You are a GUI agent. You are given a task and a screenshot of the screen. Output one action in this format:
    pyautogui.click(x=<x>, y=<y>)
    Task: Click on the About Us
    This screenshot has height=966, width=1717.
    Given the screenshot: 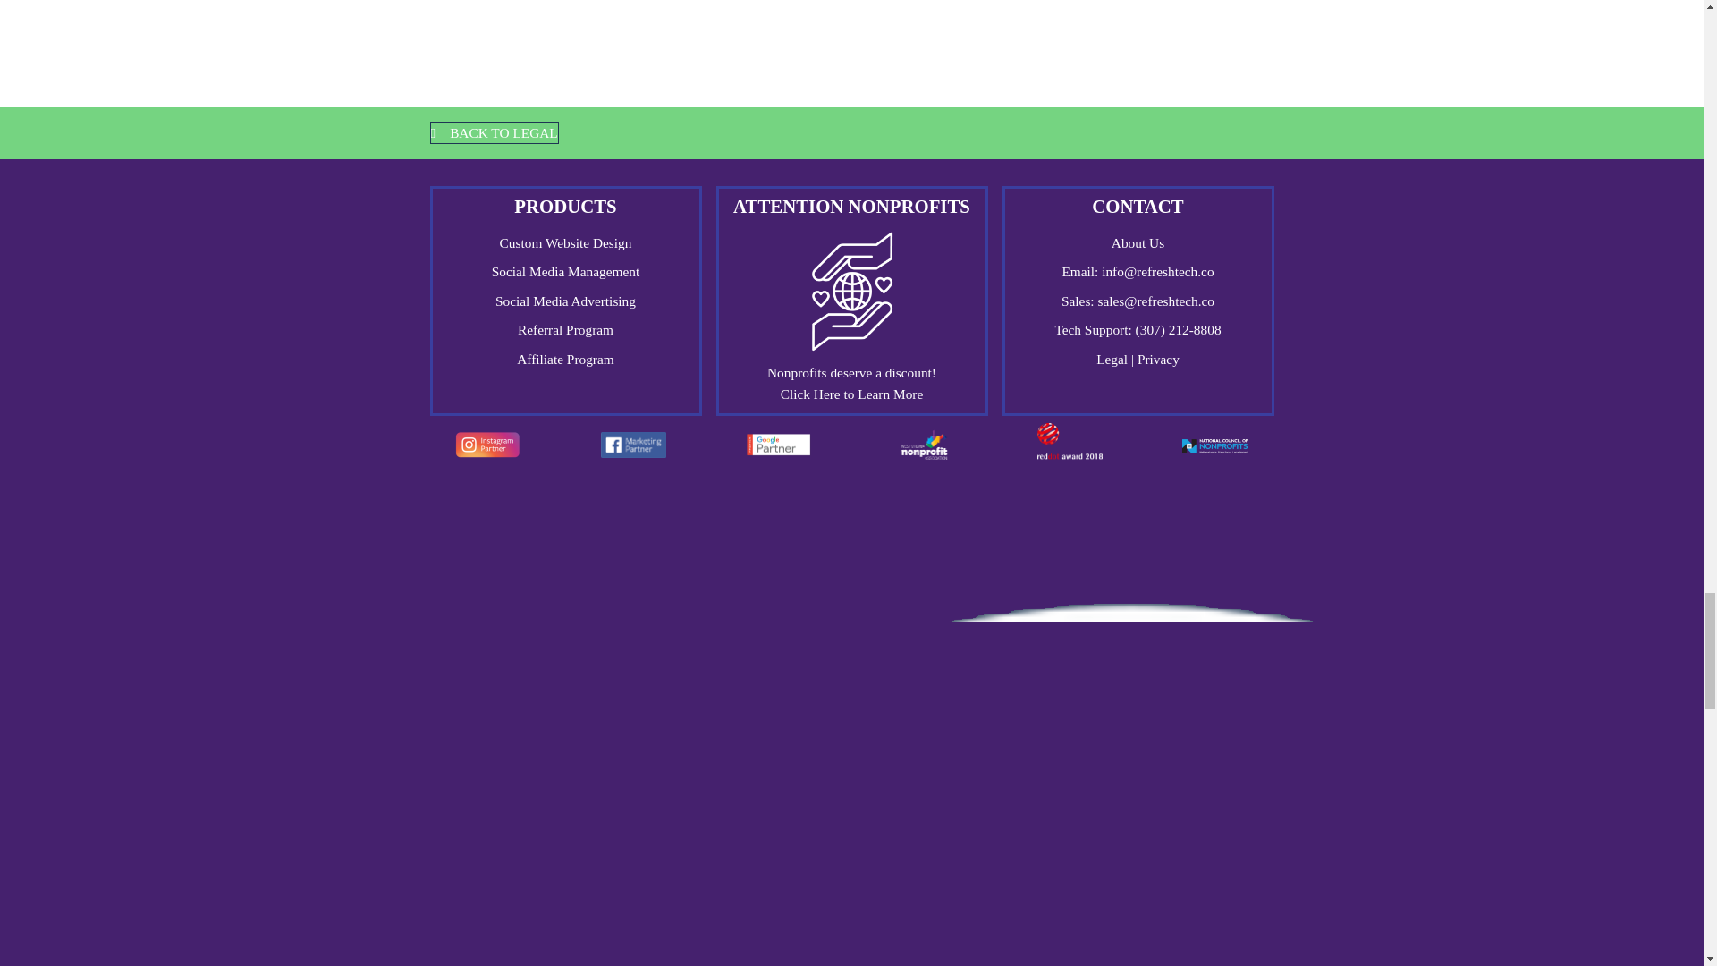 What is the action you would take?
    pyautogui.click(x=1138, y=242)
    